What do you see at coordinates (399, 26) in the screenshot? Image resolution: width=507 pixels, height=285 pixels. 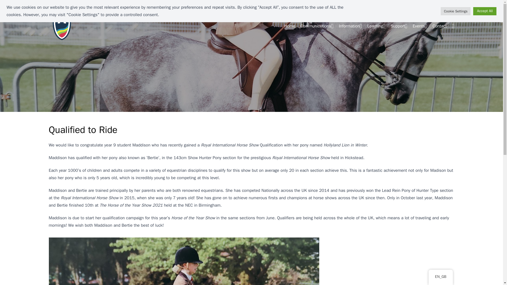 I see `Support` at bounding box center [399, 26].